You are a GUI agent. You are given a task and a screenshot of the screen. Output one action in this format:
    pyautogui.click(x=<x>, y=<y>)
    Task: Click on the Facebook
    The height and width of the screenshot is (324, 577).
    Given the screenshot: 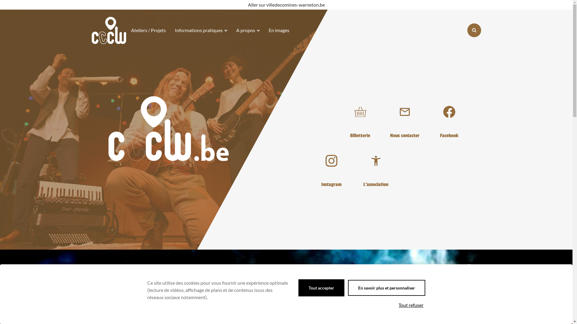 What is the action you would take?
    pyautogui.click(x=449, y=118)
    